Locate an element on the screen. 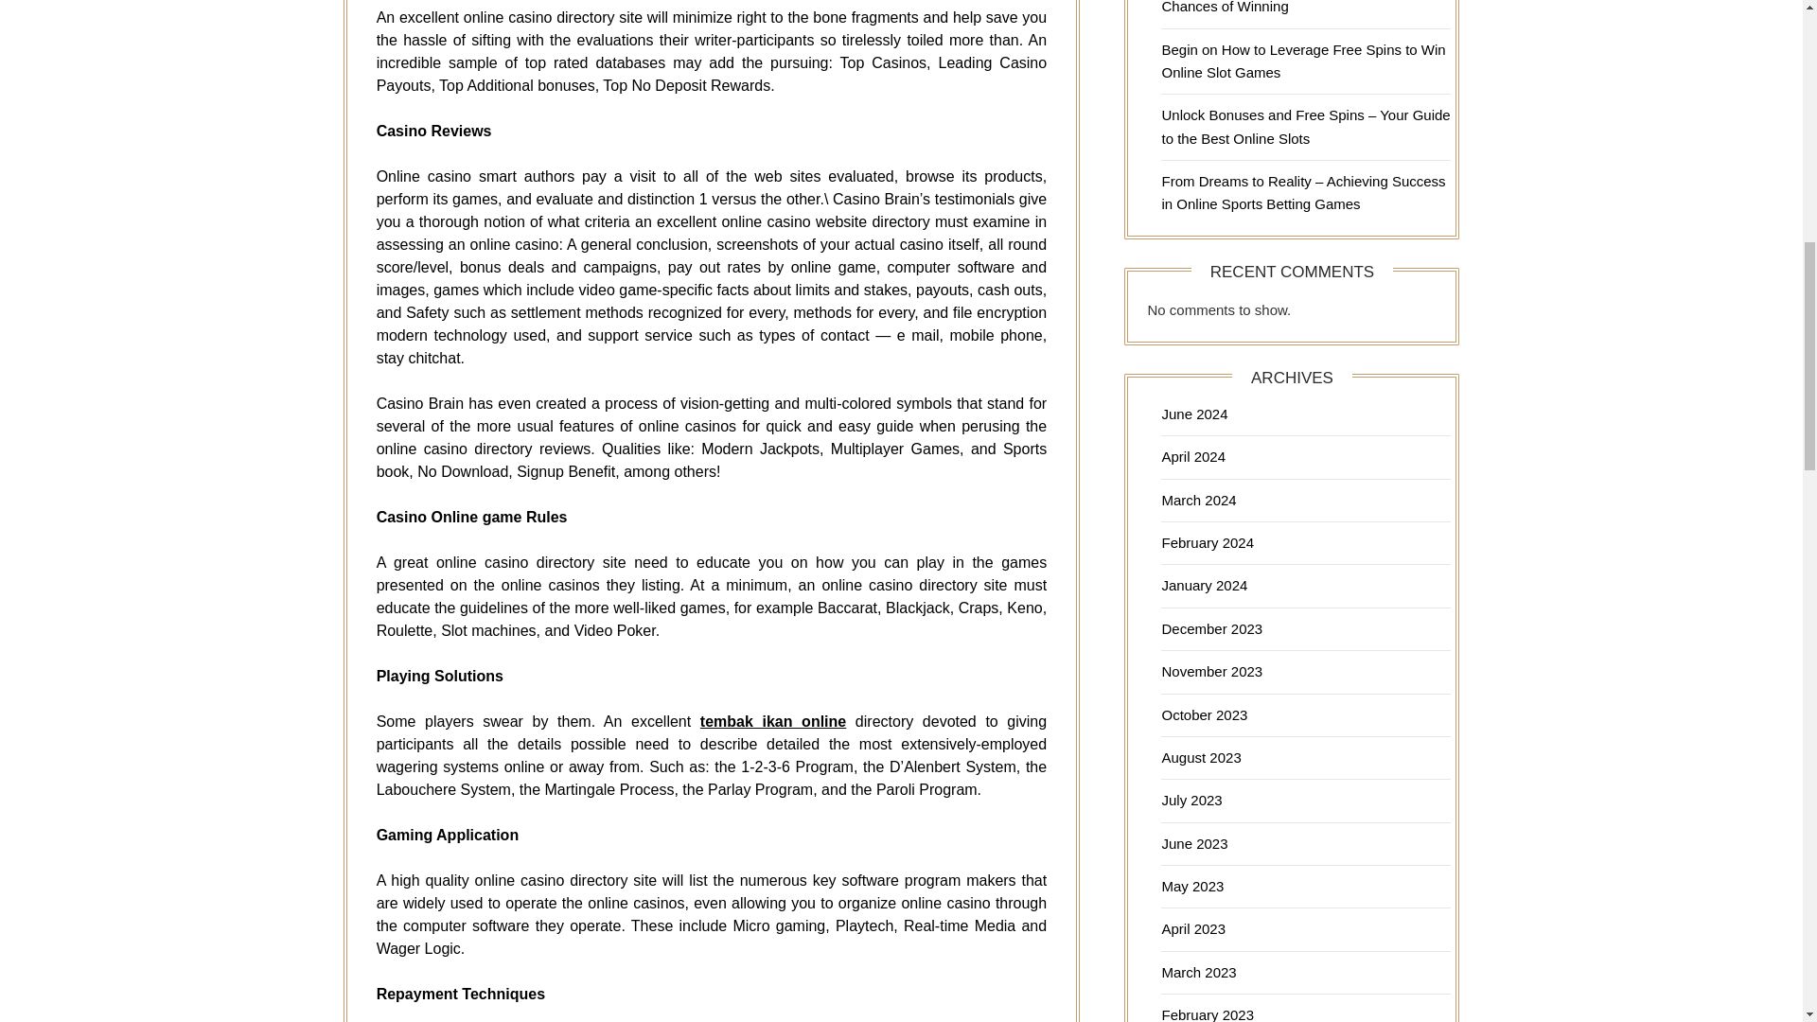  Begin on How to Leverage Free Spins to Win Online Slot Games is located at coordinates (1302, 61).